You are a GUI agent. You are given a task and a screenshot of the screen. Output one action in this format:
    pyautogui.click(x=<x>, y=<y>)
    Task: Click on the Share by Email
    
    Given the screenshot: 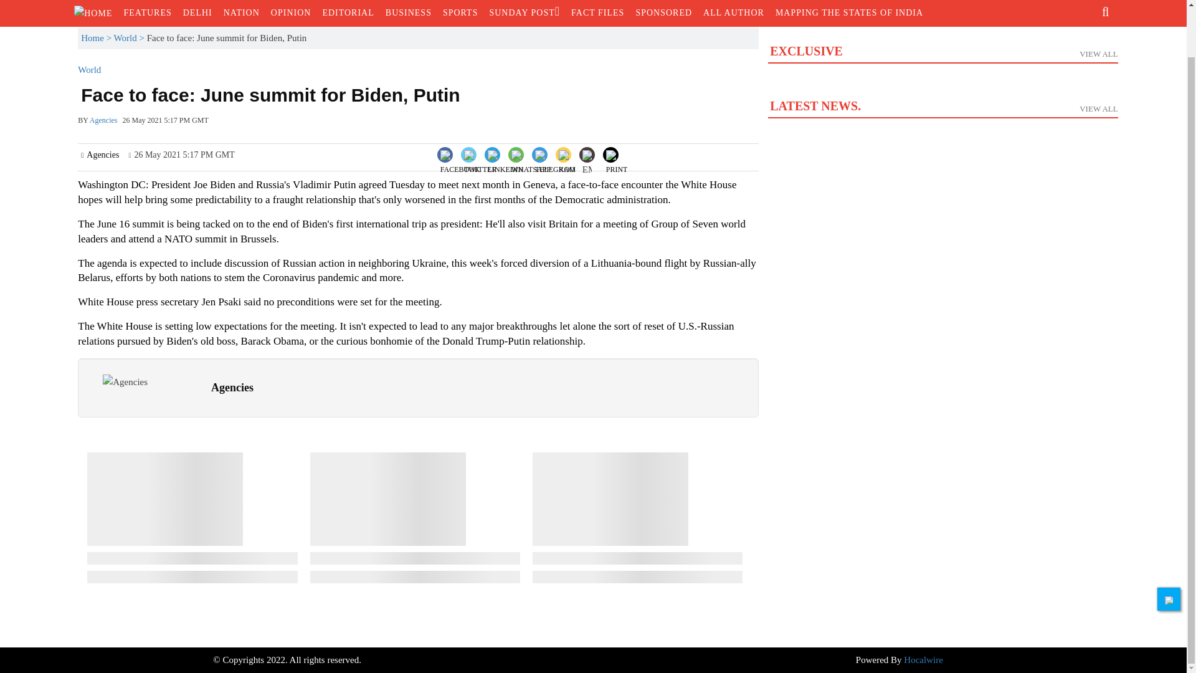 What is the action you would take?
    pyautogui.click(x=587, y=156)
    